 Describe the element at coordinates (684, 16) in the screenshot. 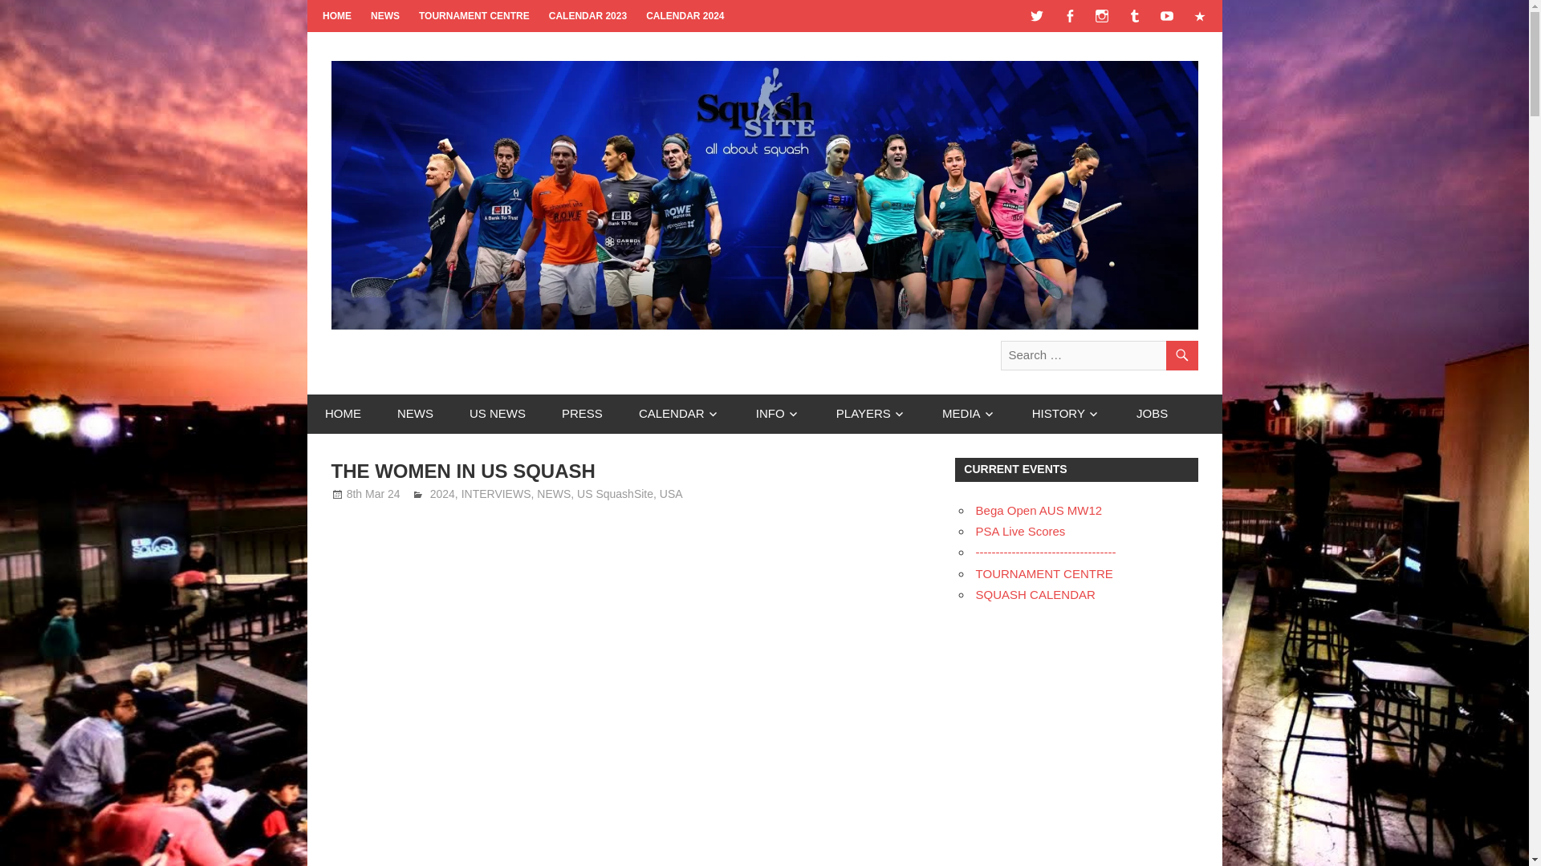

I see `CALENDAR 2024` at that location.